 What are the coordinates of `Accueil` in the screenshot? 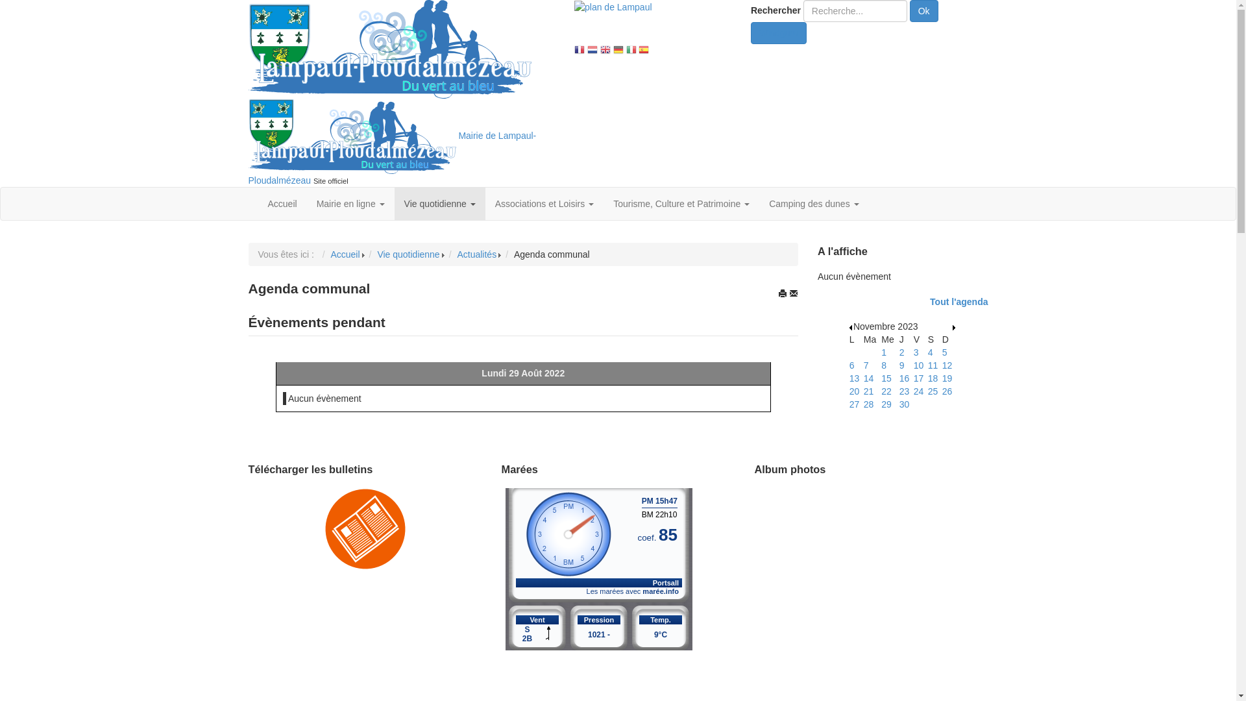 It's located at (345, 254).